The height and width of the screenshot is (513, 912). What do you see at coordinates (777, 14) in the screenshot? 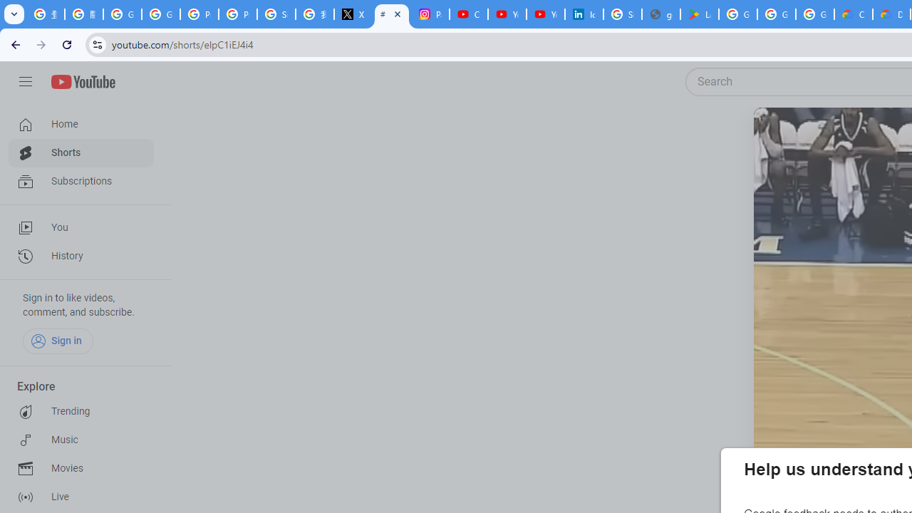
I see `Google Workspace - Specific Terms` at bounding box center [777, 14].